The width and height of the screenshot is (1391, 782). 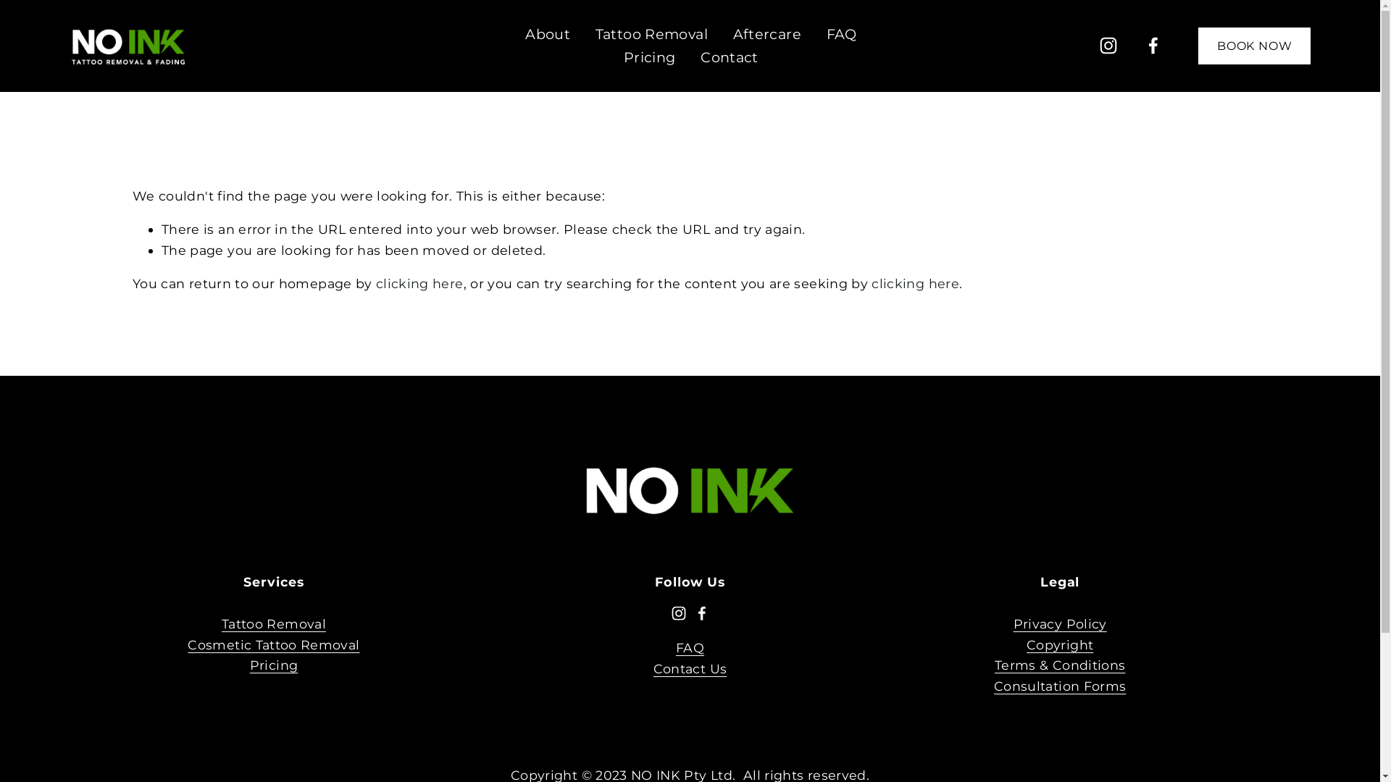 What do you see at coordinates (420, 284) in the screenshot?
I see `clicking here` at bounding box center [420, 284].